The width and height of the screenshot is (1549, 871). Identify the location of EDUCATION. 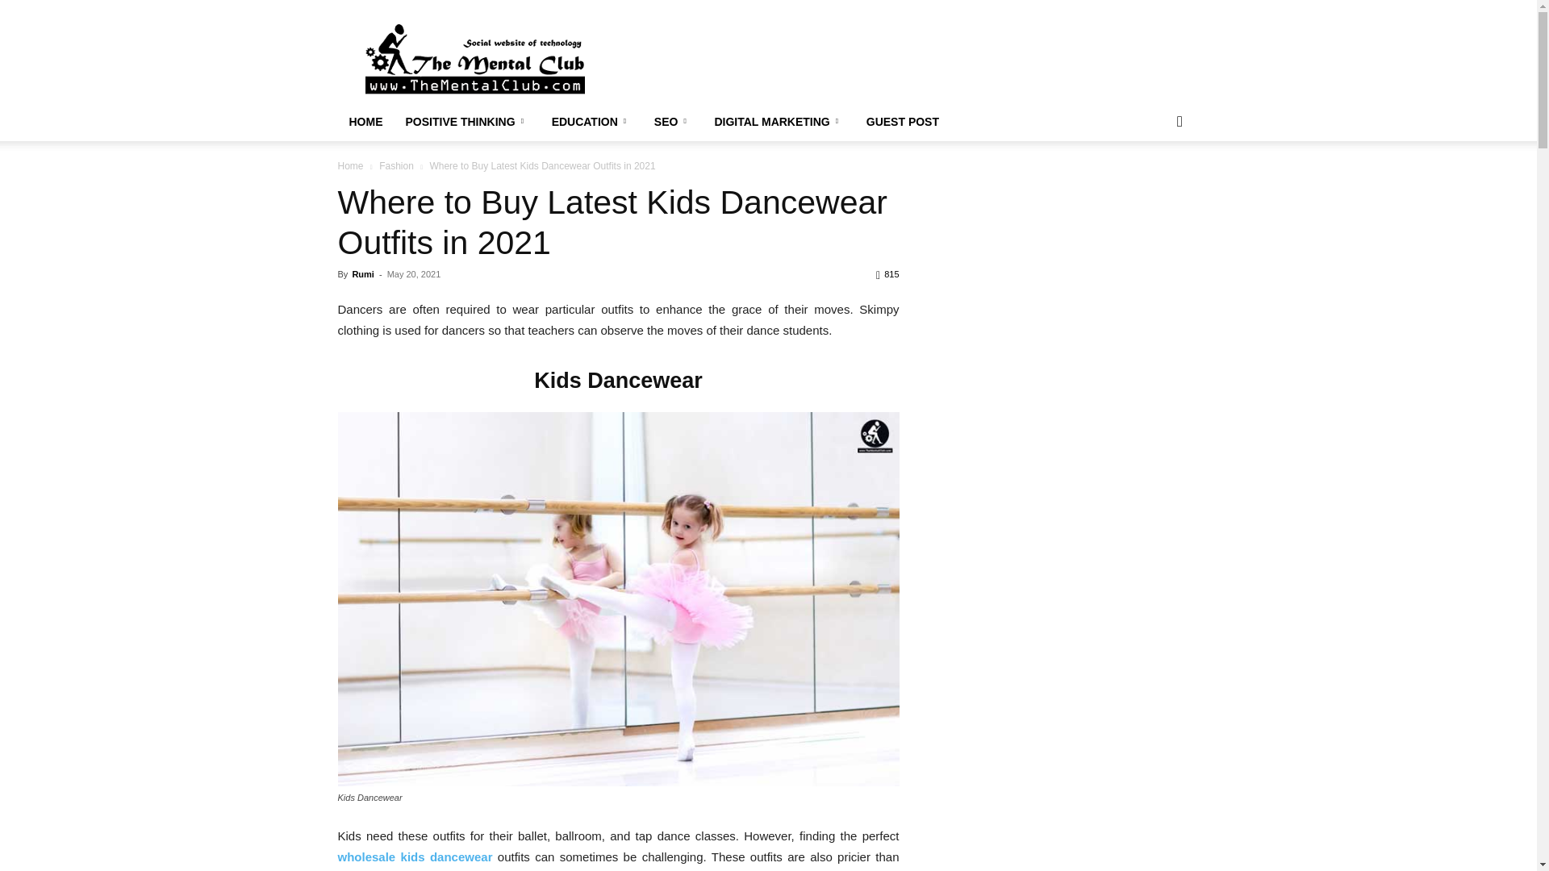
(591, 121).